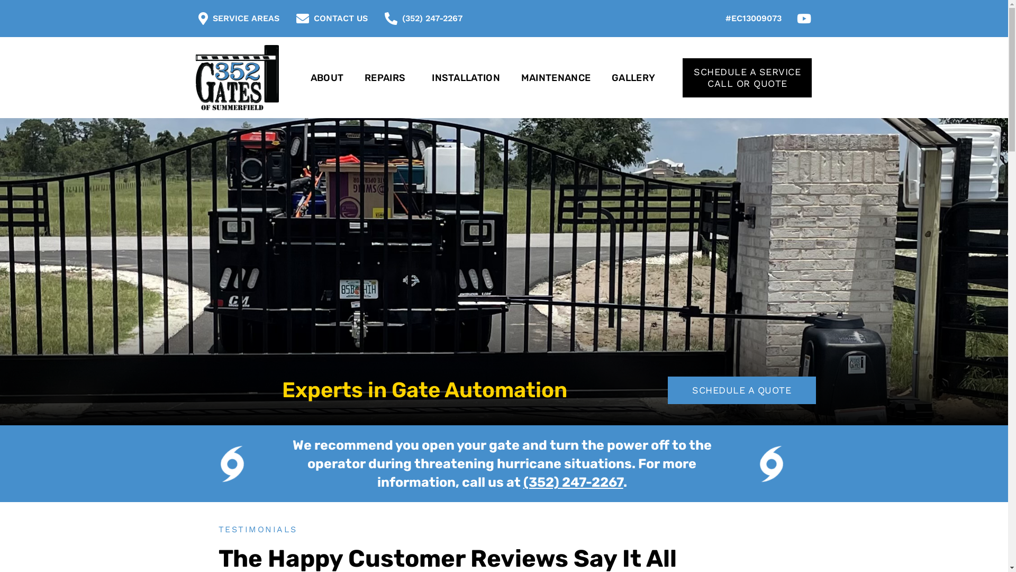 The image size is (1016, 572). Describe the element at coordinates (387, 78) in the screenshot. I see `REPAIRS` at that location.